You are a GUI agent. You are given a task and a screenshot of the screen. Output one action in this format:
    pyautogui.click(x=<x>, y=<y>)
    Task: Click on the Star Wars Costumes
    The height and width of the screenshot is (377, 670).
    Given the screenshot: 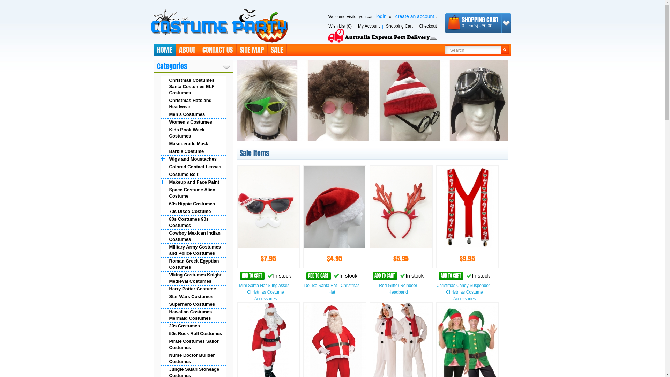 What is the action you would take?
    pyautogui.click(x=193, y=297)
    